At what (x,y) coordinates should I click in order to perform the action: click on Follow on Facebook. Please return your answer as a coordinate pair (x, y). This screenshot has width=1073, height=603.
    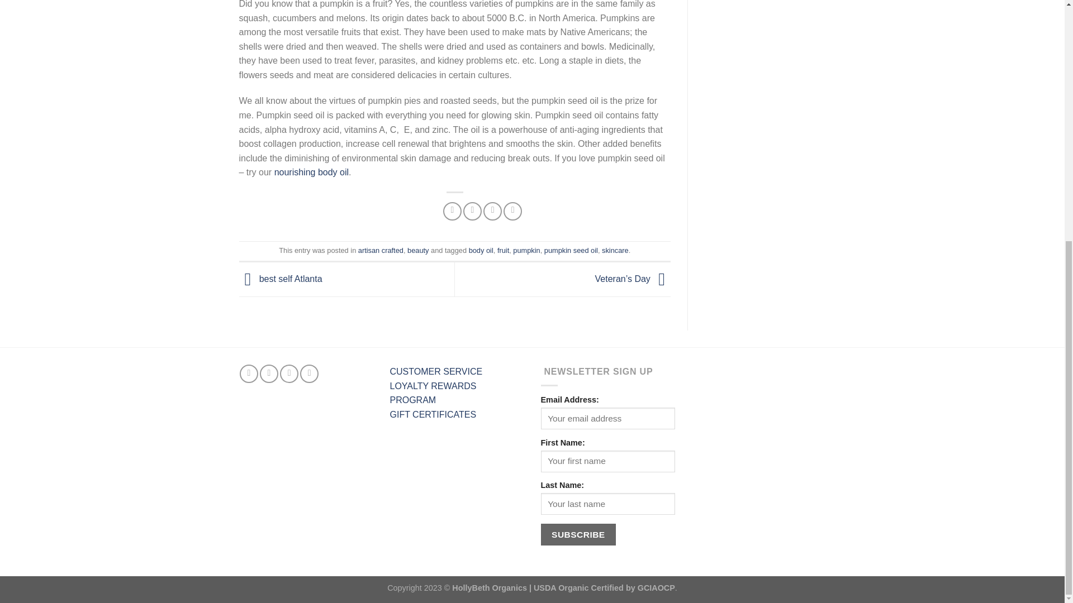
    Looking at the image, I should click on (249, 374).